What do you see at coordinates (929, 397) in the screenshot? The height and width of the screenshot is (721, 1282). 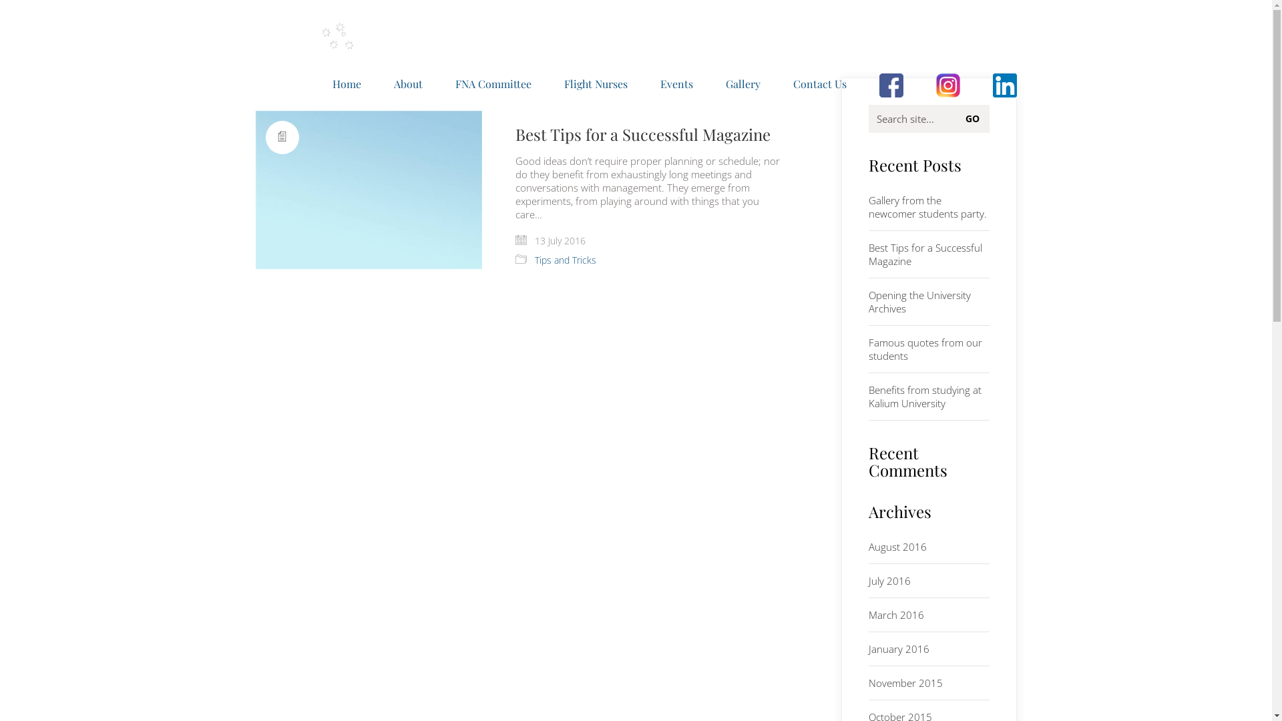 I see `Benefits from studying at Kalium University` at bounding box center [929, 397].